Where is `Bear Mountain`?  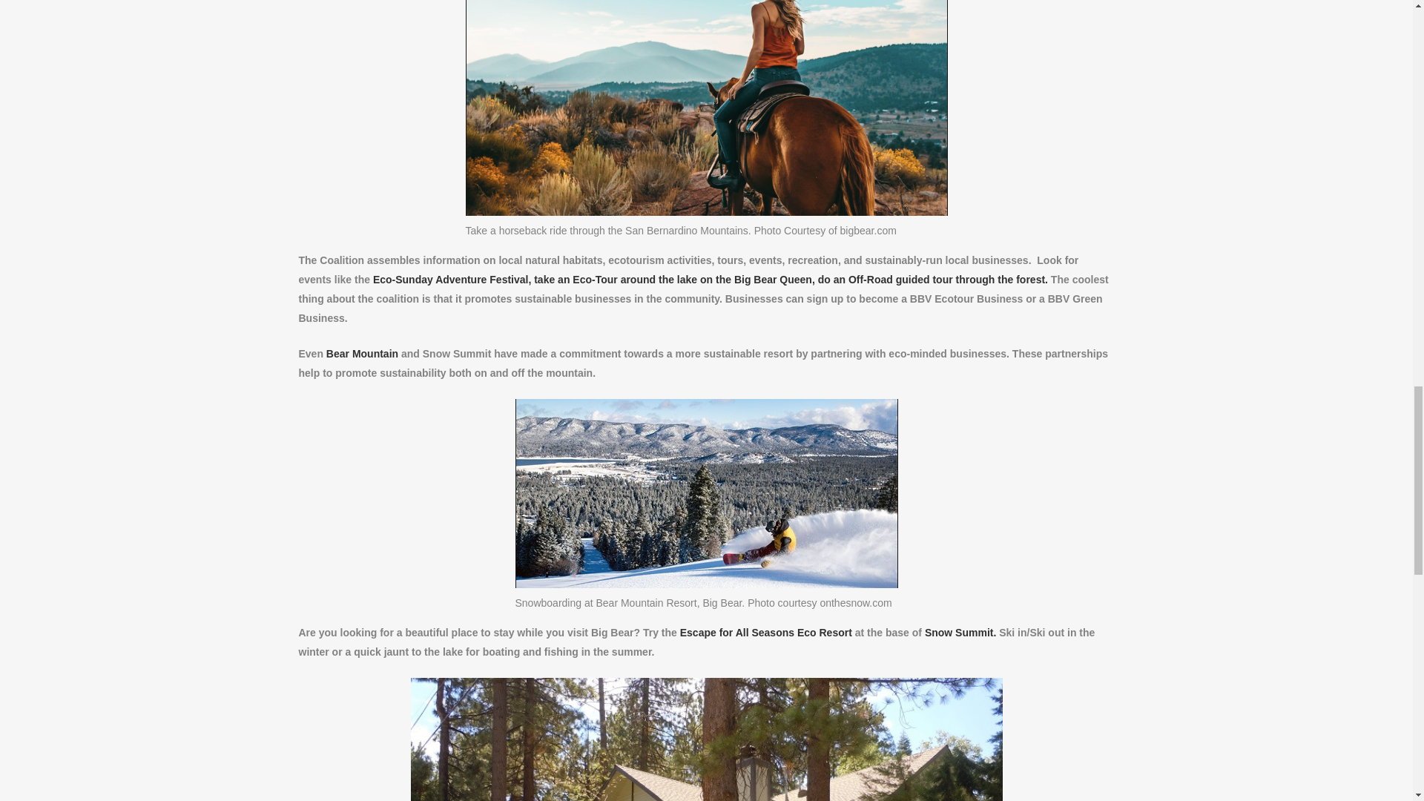 Bear Mountain is located at coordinates (360, 353).